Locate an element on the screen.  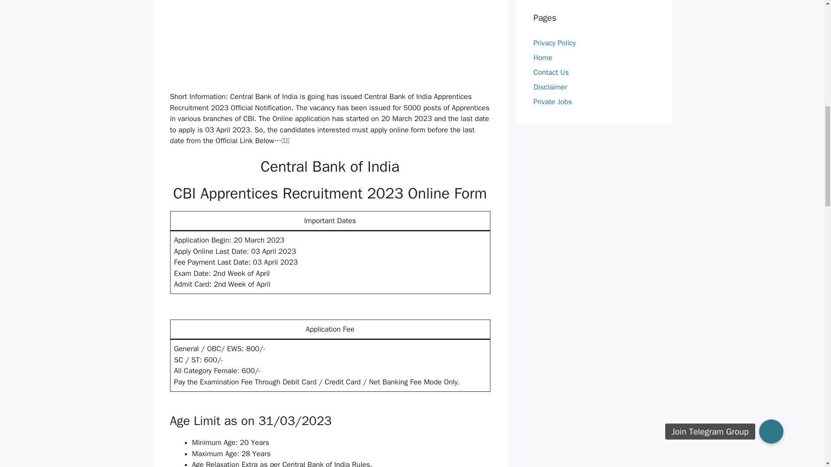
Contact Us is located at coordinates (551, 72).